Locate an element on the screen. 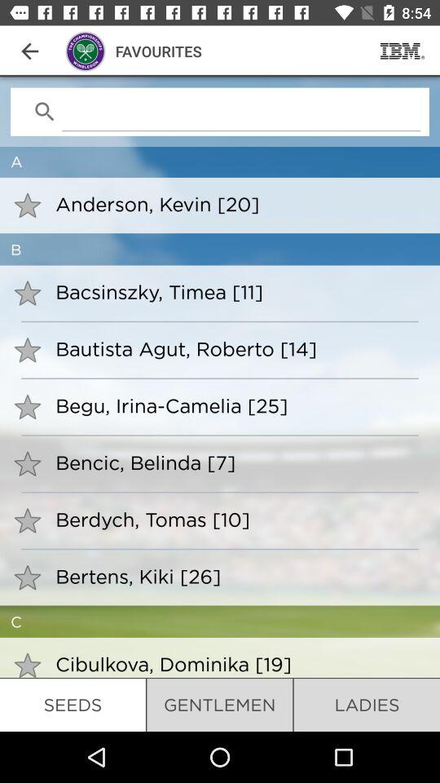  open icon to the right of favourites app is located at coordinates (403, 51).